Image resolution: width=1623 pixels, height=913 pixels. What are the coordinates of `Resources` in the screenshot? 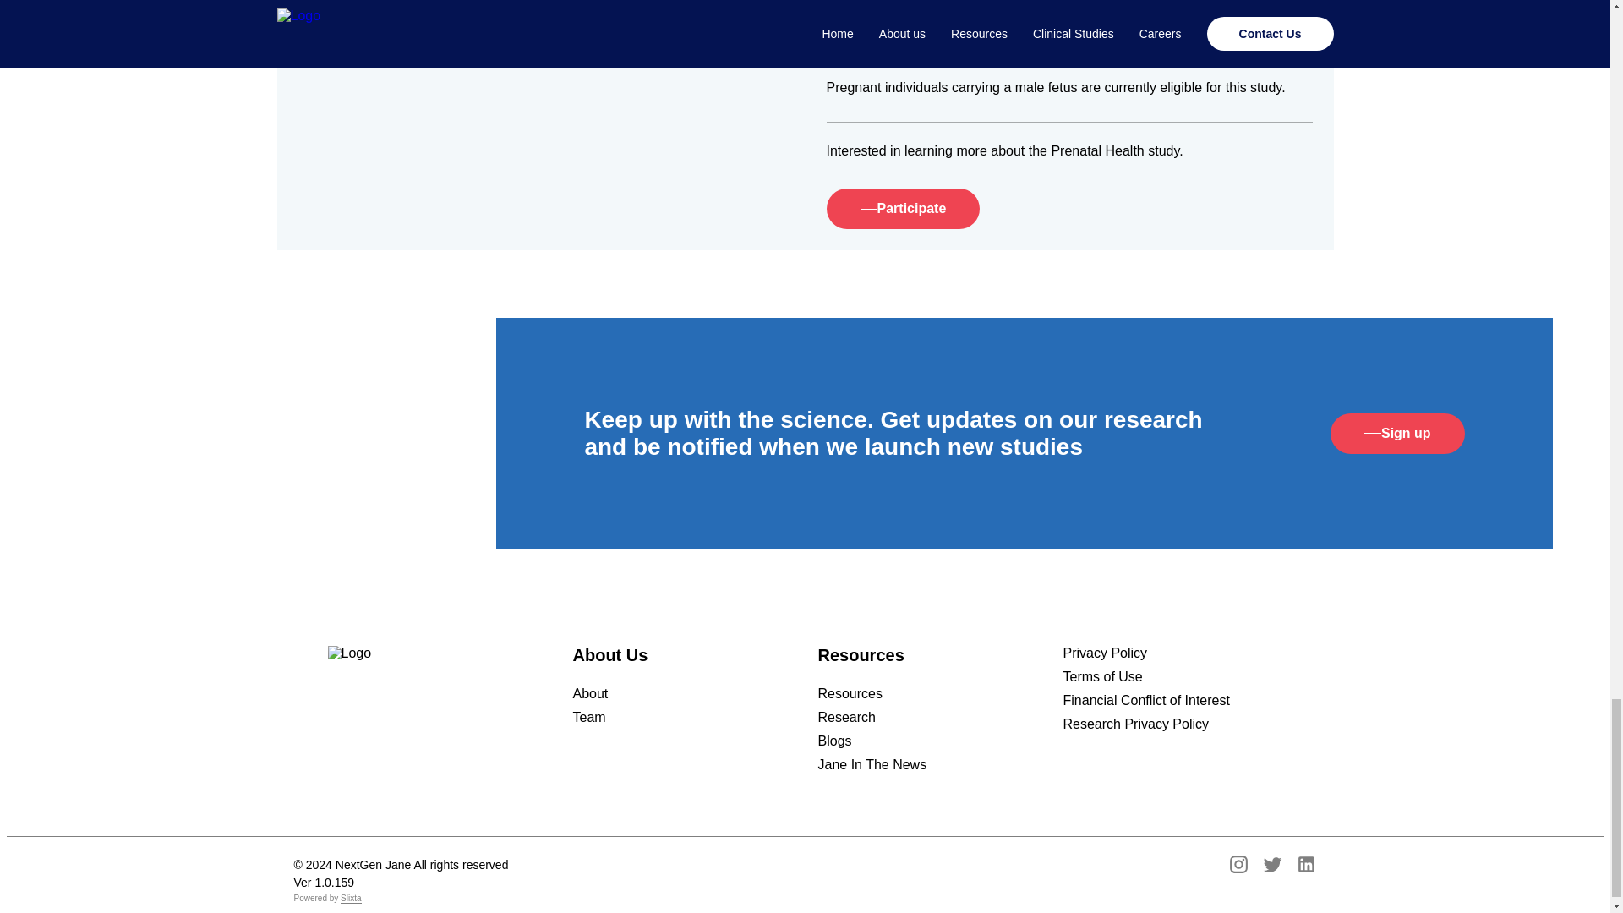 It's located at (850, 694).